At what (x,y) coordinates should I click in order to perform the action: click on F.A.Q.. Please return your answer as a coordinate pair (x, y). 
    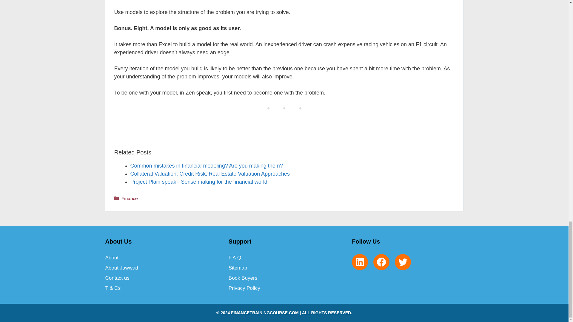
    Looking at the image, I should click on (235, 258).